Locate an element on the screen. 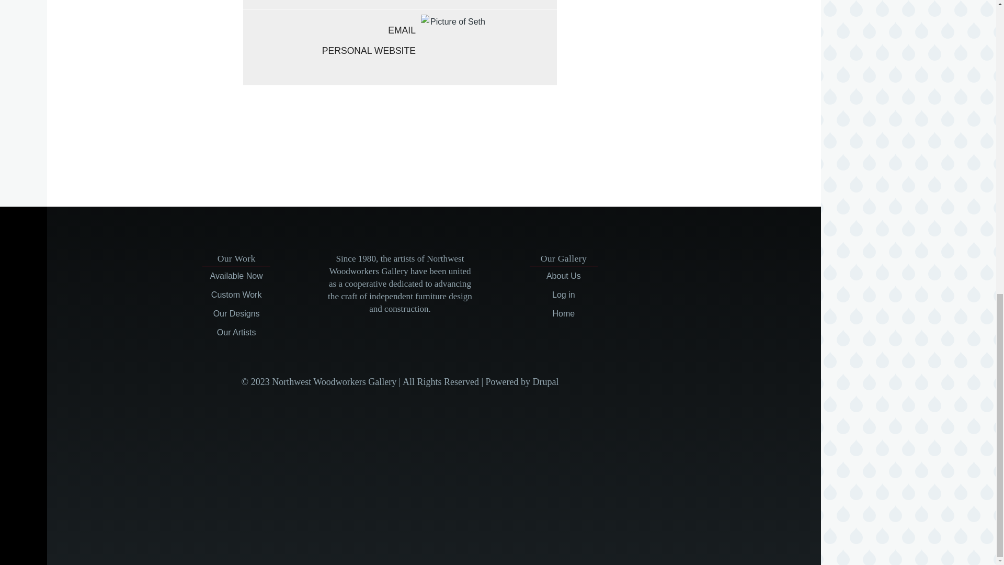  Our home page is located at coordinates (563, 313).